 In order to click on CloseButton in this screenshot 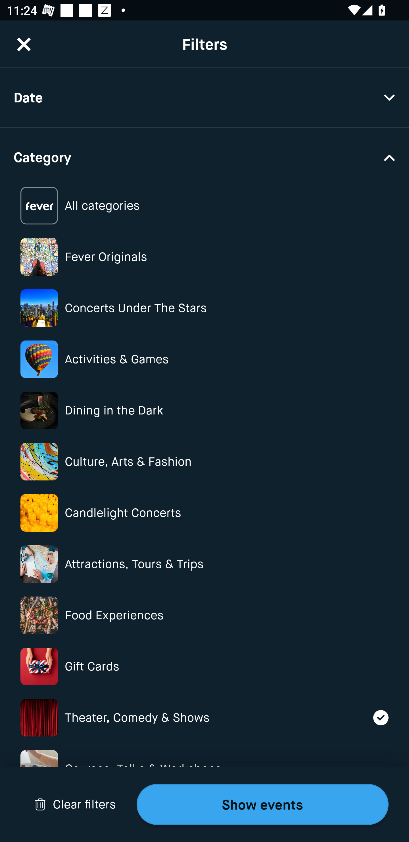, I will do `click(24, 44)`.